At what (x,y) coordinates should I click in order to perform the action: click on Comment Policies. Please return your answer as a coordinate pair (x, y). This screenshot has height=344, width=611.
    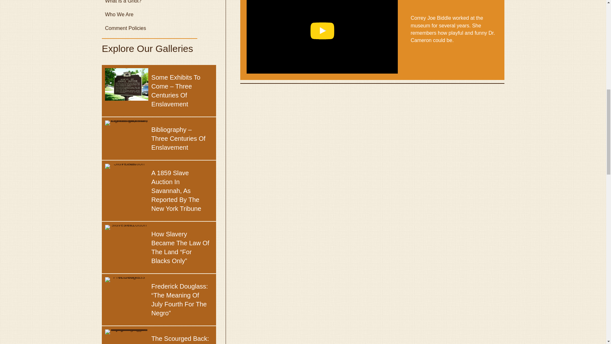
    Looking at the image, I should click on (159, 28).